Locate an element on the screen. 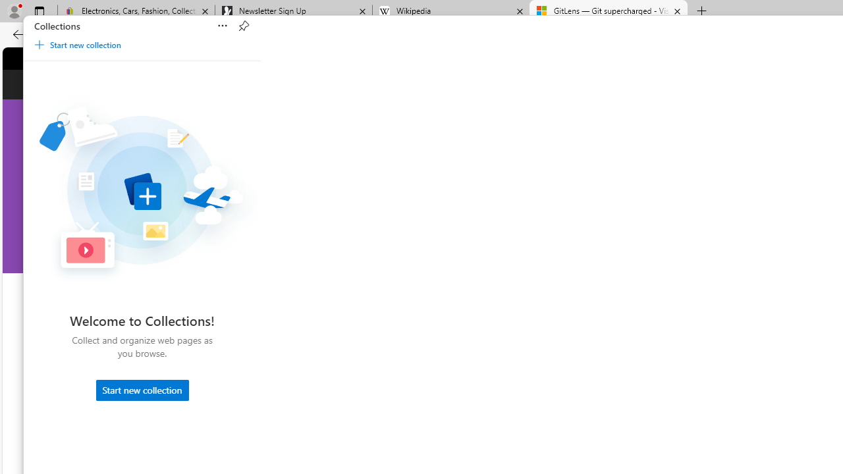 This screenshot has height=474, width=843. Start new collection is located at coordinates (142, 390).